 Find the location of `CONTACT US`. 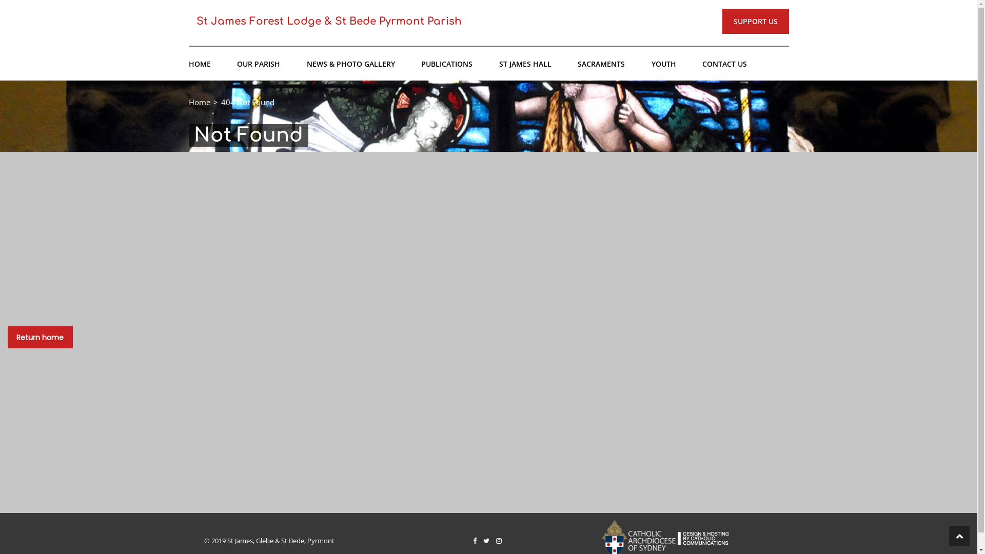

CONTACT US is located at coordinates (724, 64).